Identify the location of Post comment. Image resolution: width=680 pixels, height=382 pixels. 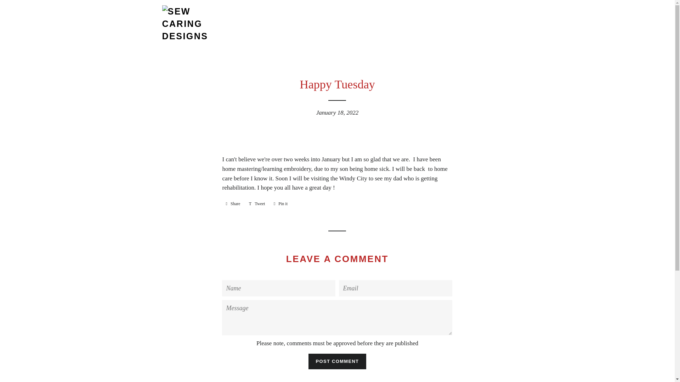
(337, 361).